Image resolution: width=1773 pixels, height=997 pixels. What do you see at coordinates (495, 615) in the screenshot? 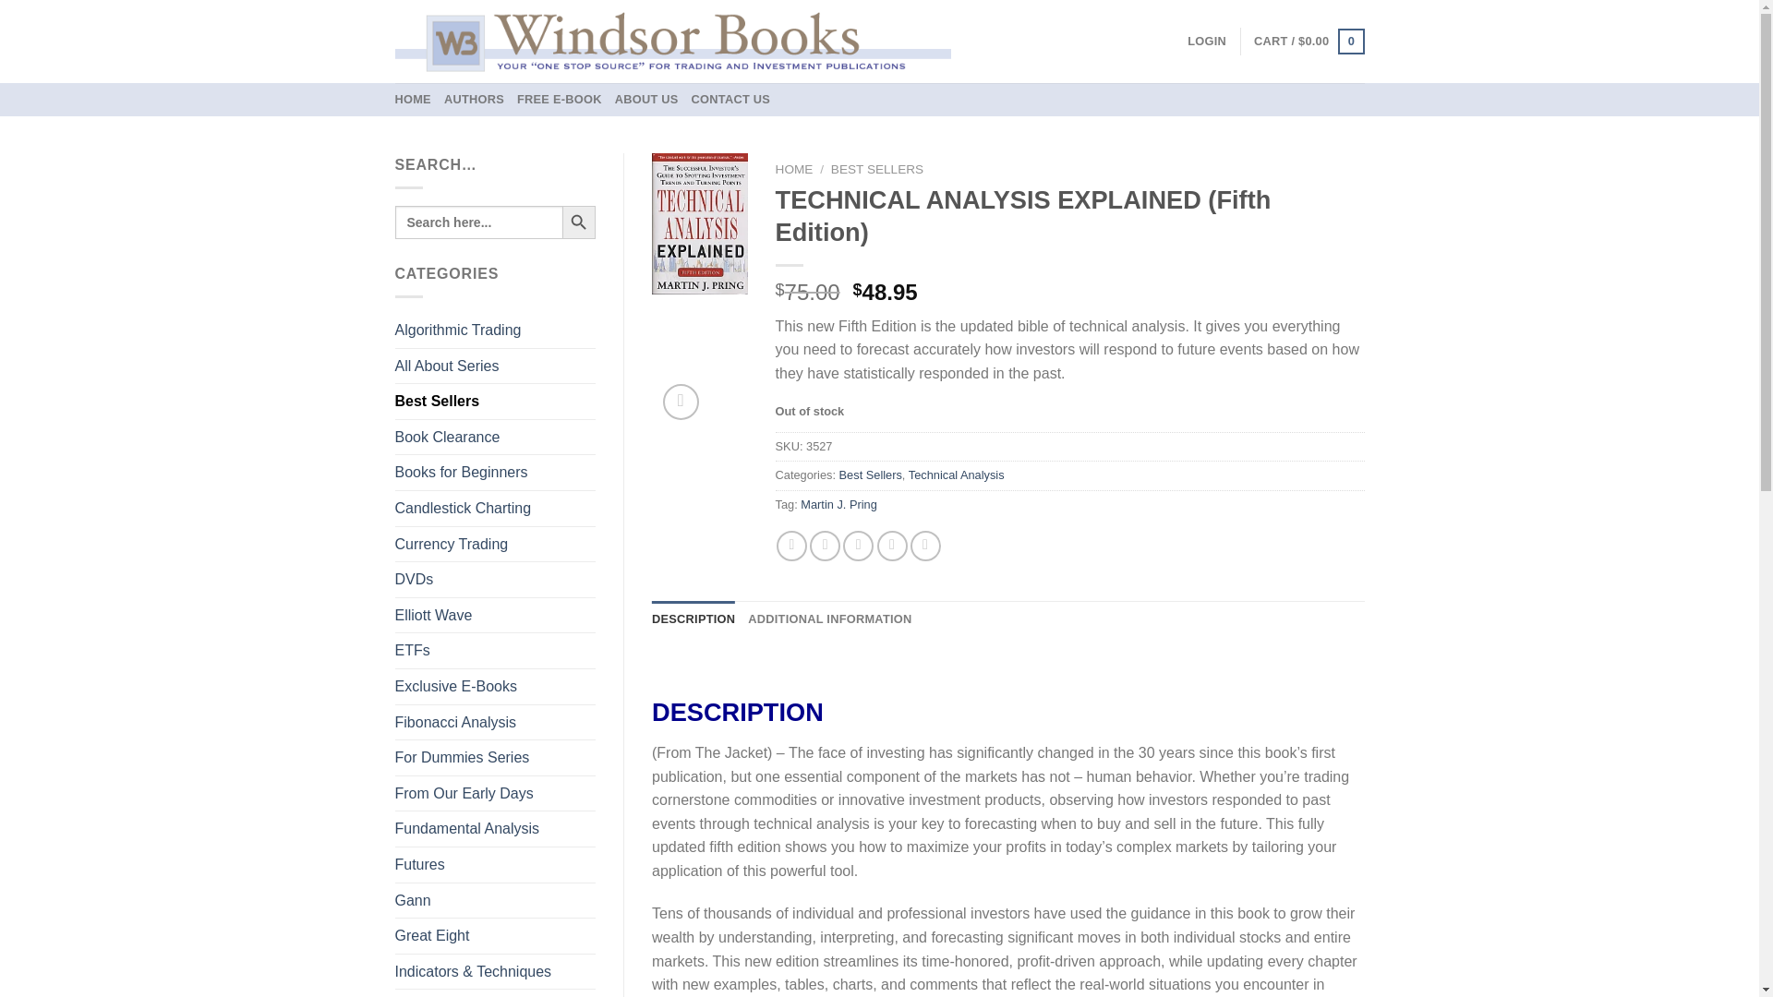
I see `Elliott Wave` at bounding box center [495, 615].